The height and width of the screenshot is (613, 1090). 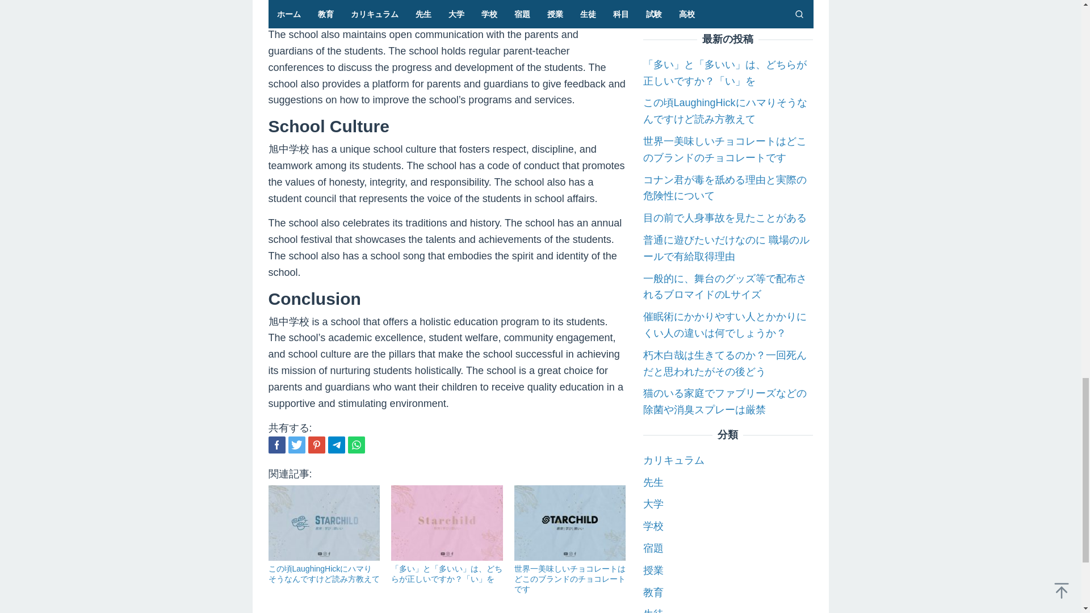 What do you see at coordinates (355, 445) in the screenshot?
I see `Whatsapp` at bounding box center [355, 445].